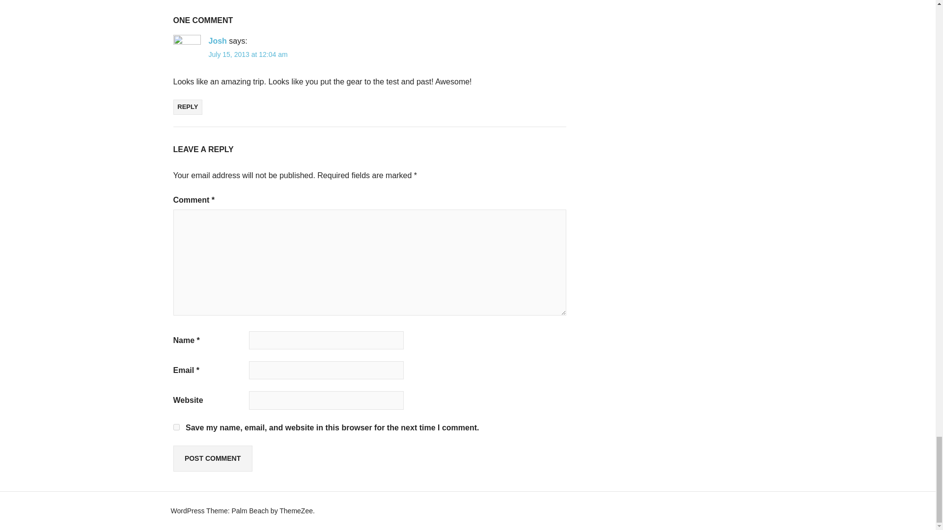 The height and width of the screenshot is (530, 943). What do you see at coordinates (212, 458) in the screenshot?
I see `Post Comment` at bounding box center [212, 458].